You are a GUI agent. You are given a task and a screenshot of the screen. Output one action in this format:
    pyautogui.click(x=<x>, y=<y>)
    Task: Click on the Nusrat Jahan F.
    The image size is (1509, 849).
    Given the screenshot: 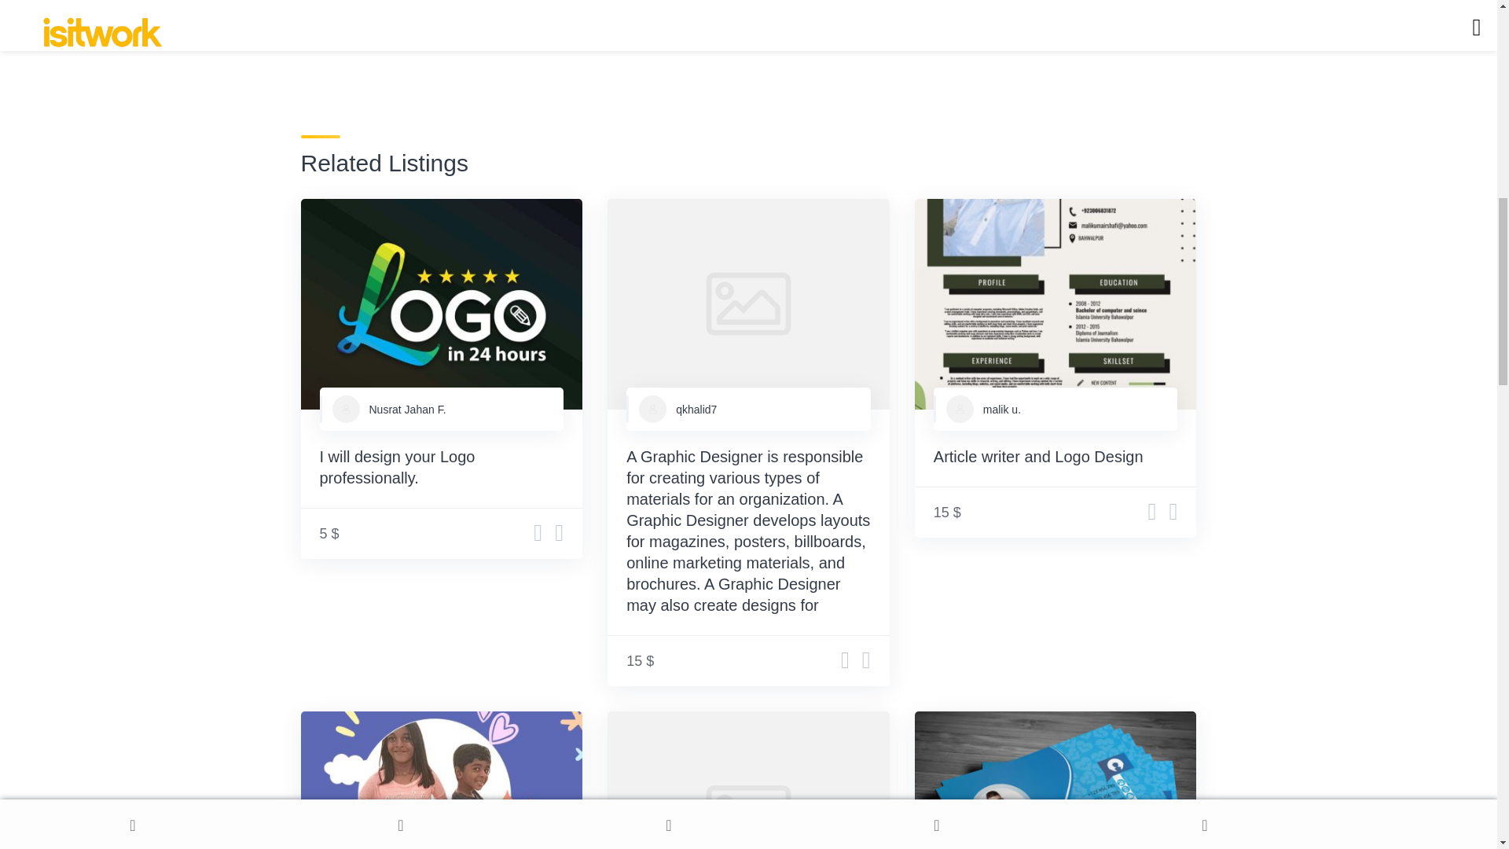 What is the action you would take?
    pyautogui.click(x=408, y=410)
    